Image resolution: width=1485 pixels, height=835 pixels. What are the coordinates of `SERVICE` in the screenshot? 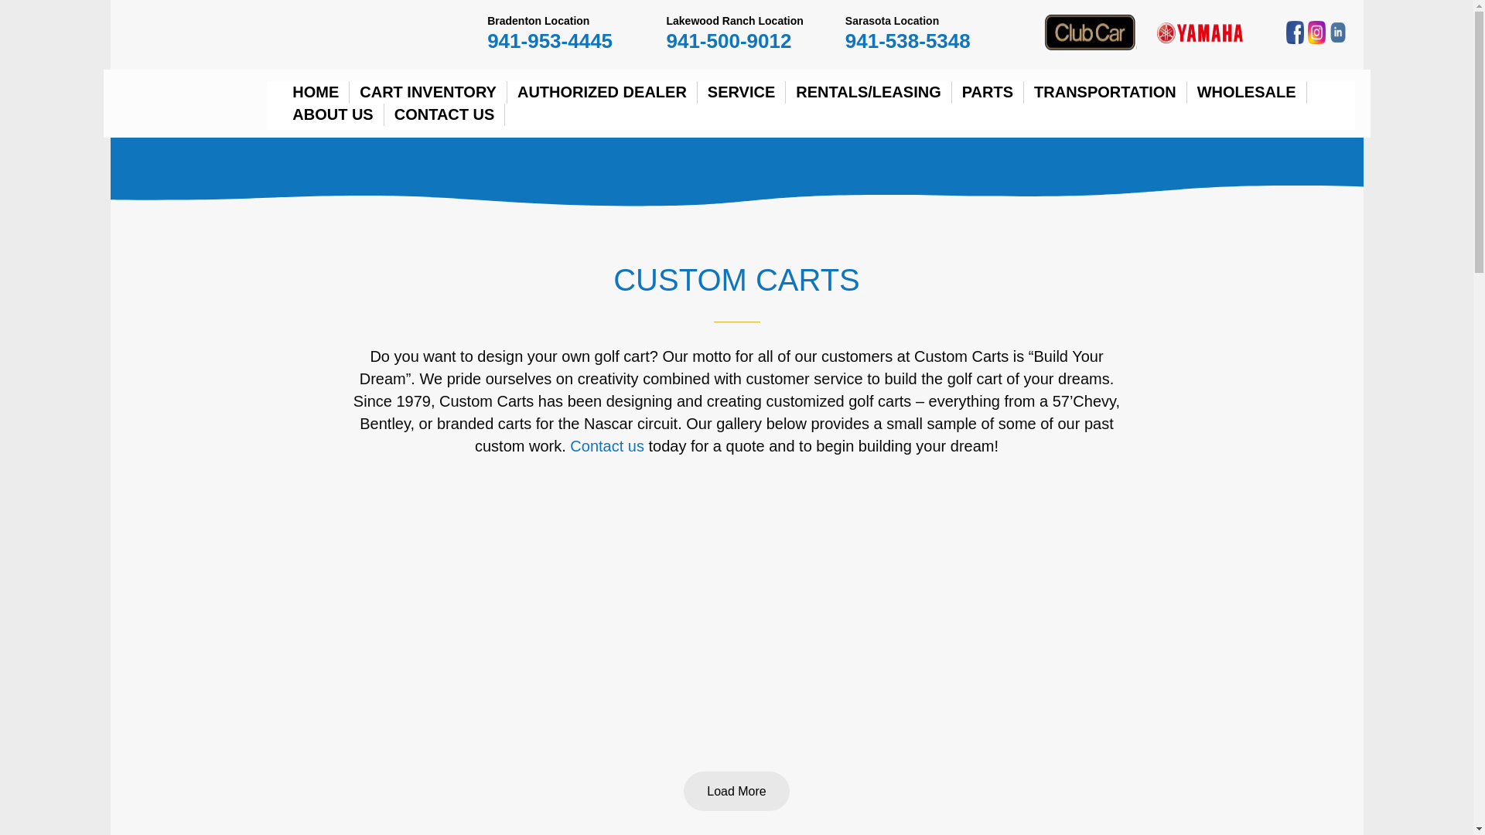 It's located at (741, 91).